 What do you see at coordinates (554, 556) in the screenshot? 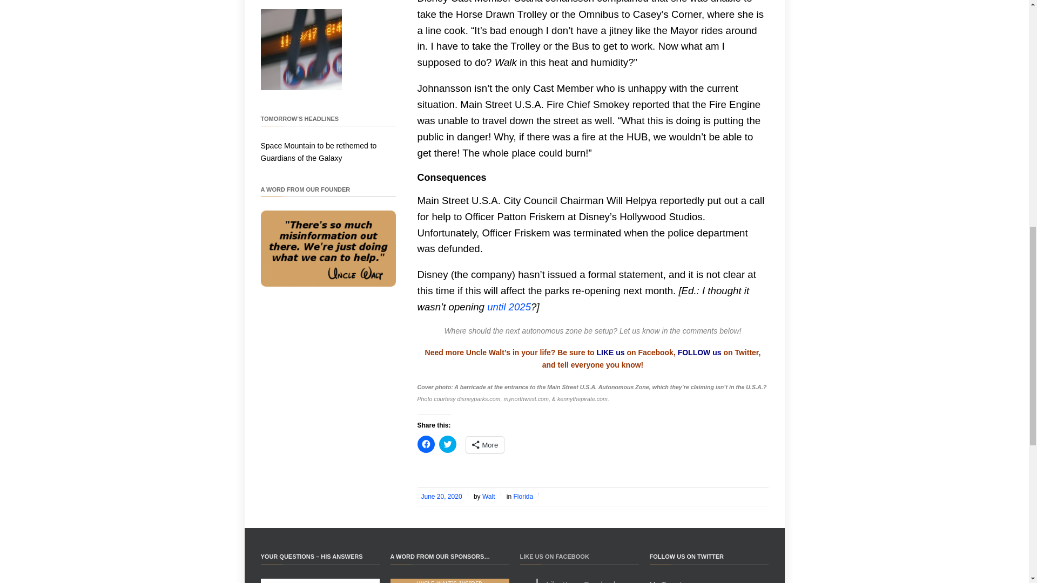
I see `LIKE US ON FACEBOOK` at bounding box center [554, 556].